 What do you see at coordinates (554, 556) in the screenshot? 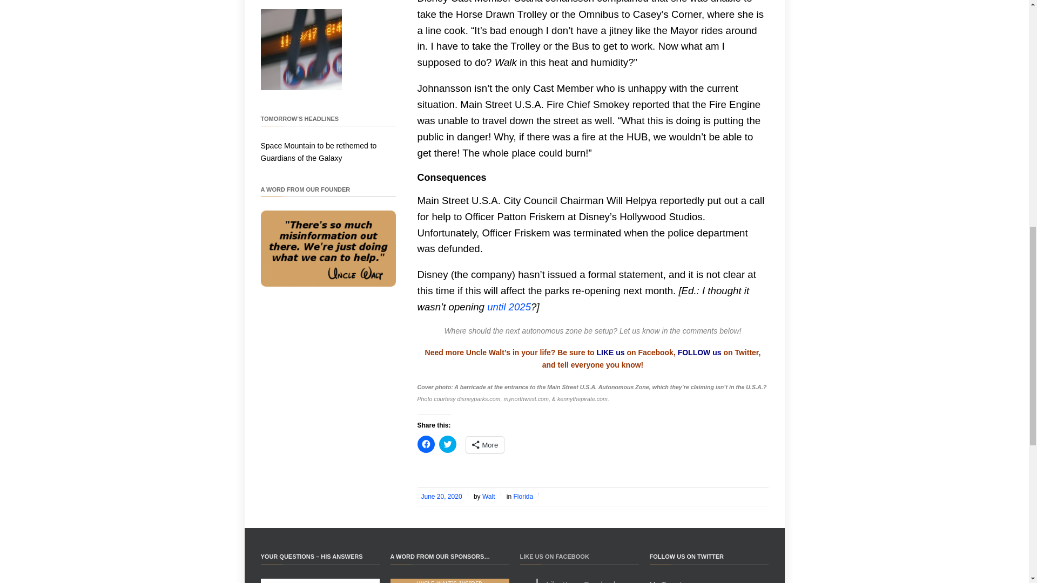
I see `LIKE US ON FACEBOOK` at bounding box center [554, 556].